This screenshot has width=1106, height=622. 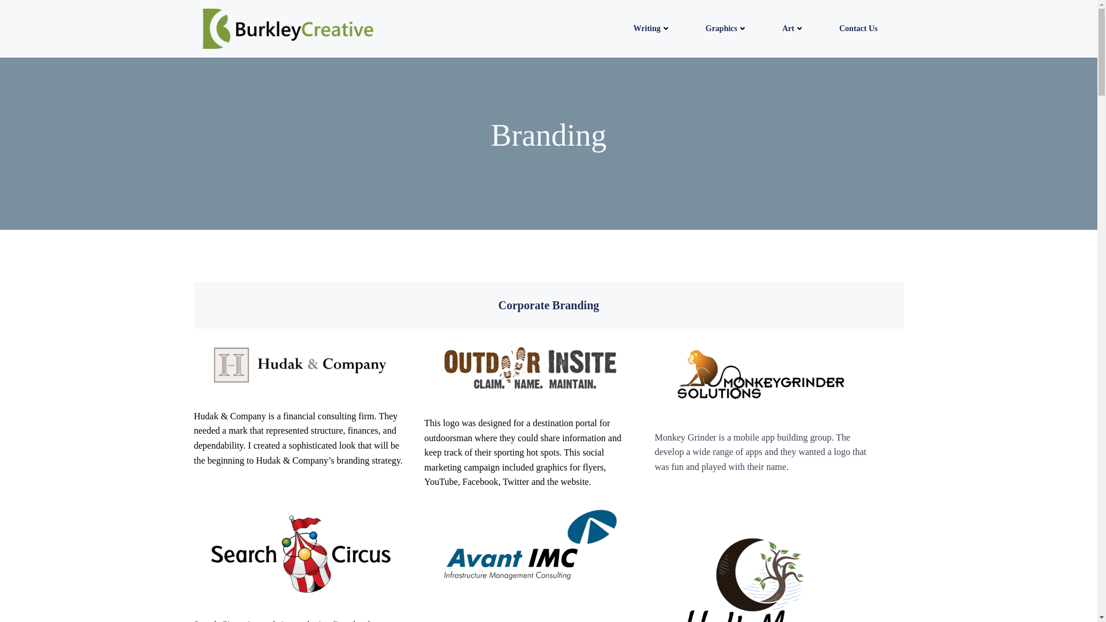 What do you see at coordinates (652, 28) in the screenshot?
I see `Writing` at bounding box center [652, 28].